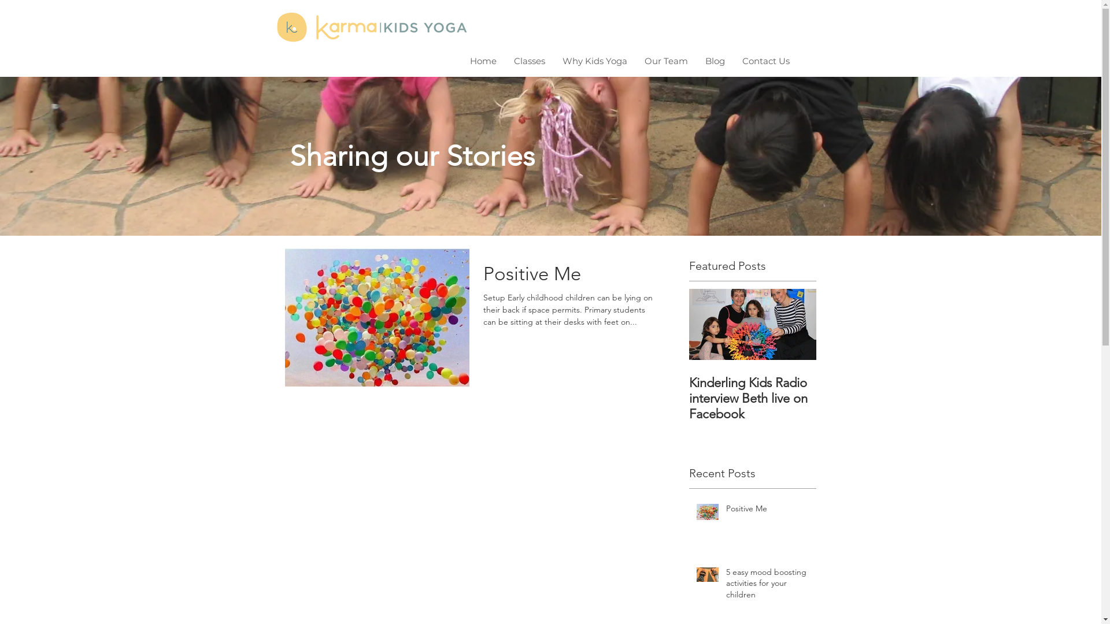 The width and height of the screenshot is (1110, 624). What do you see at coordinates (768, 586) in the screenshot?
I see `5 easy mood boosting activities for your children` at bounding box center [768, 586].